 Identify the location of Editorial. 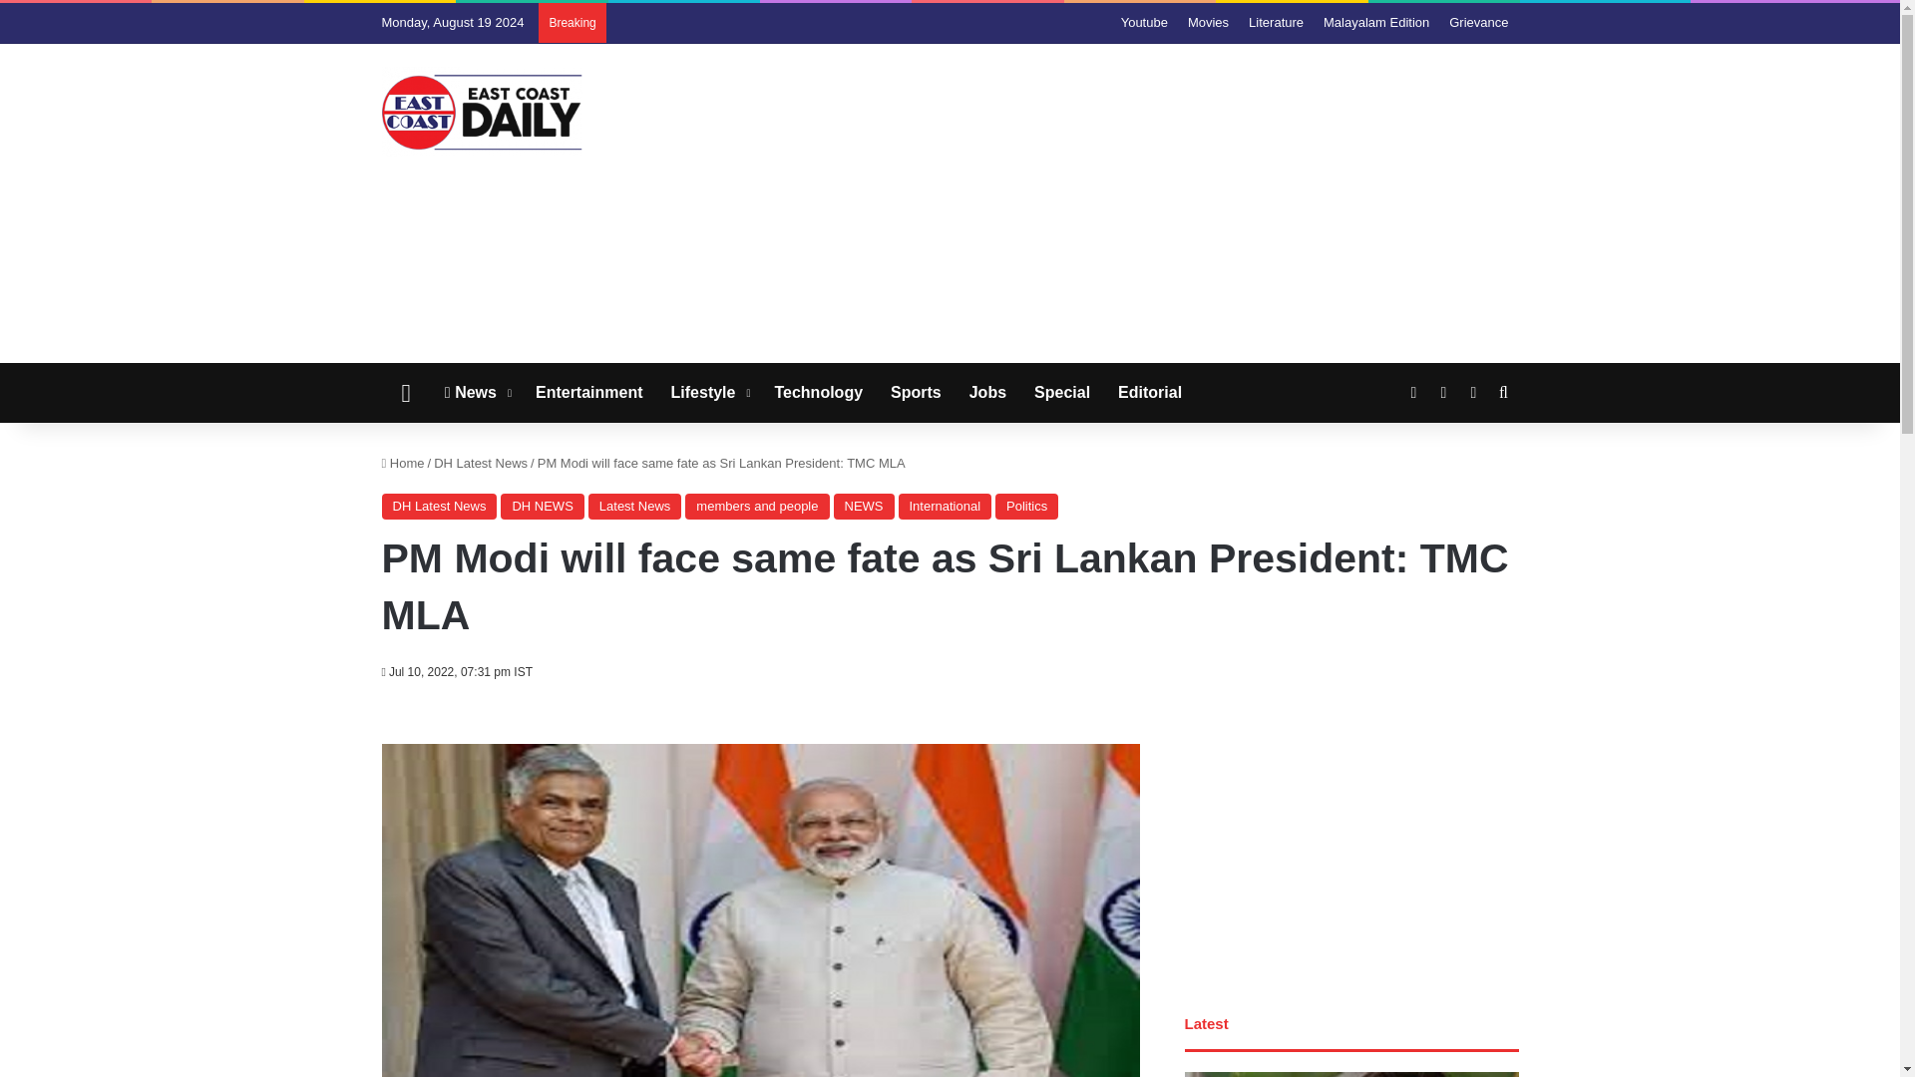
(1149, 393).